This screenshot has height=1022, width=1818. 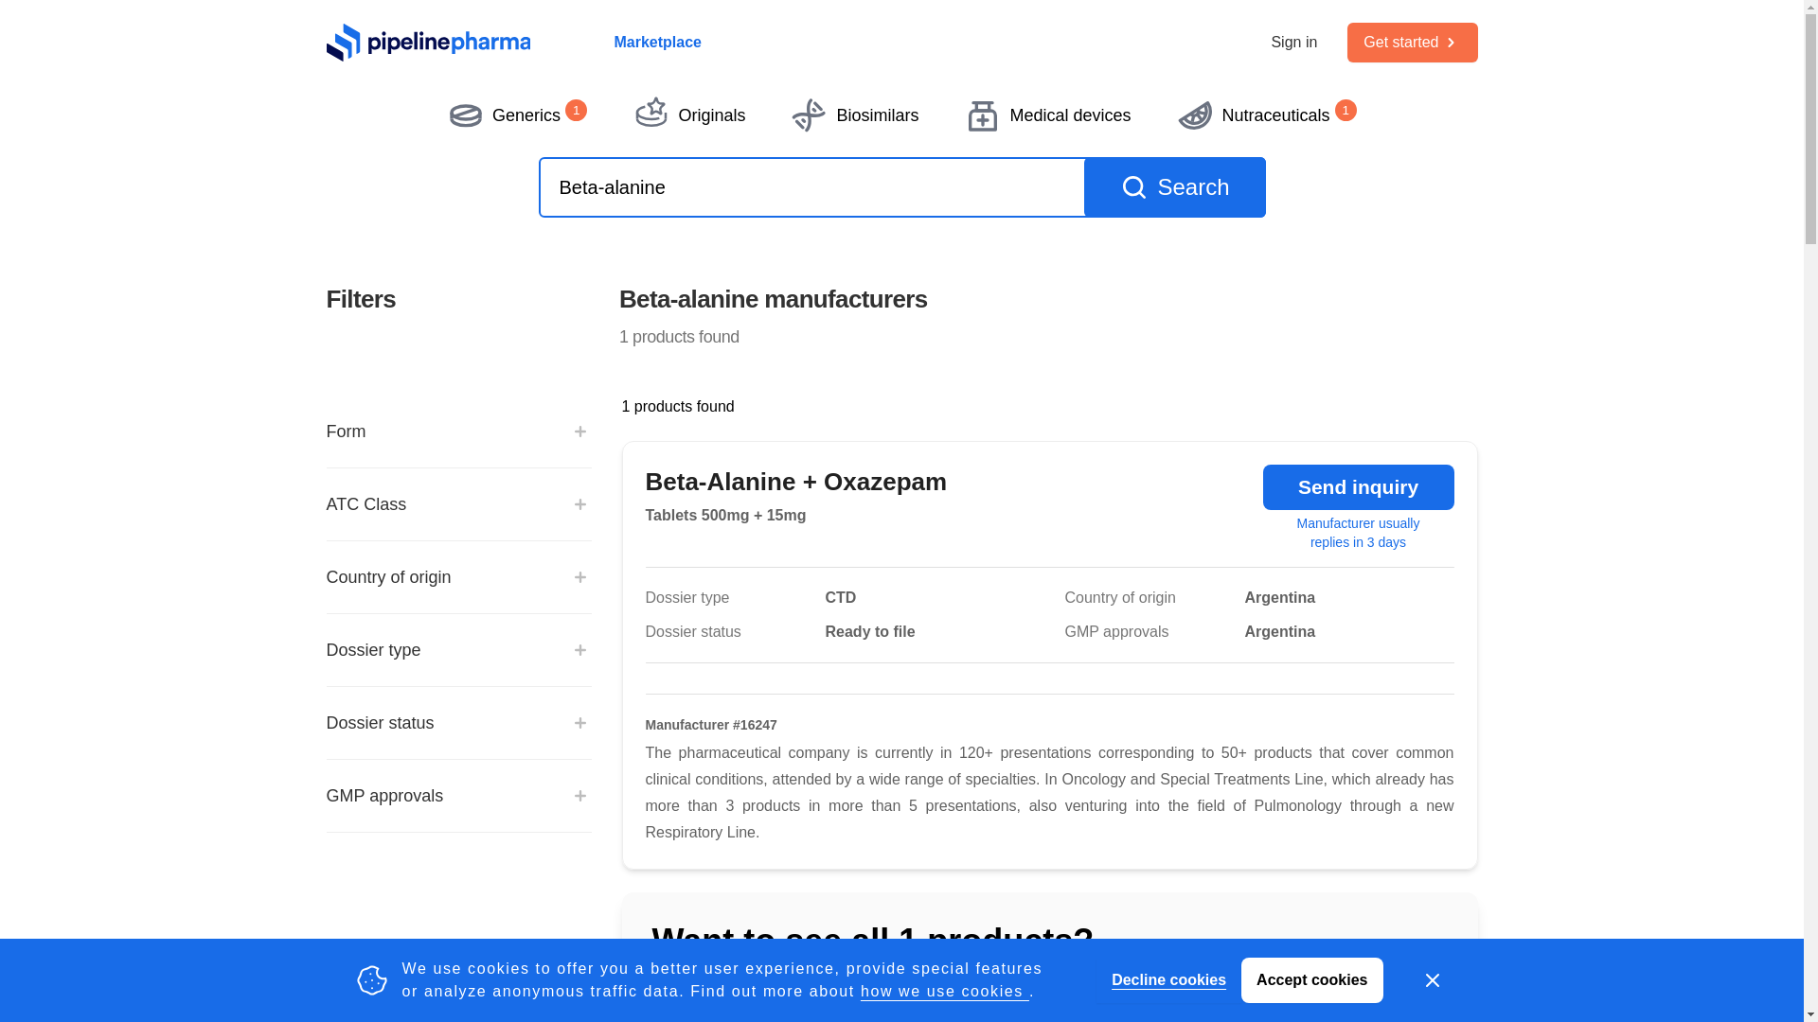 What do you see at coordinates (1411, 42) in the screenshot?
I see `Get started` at bounding box center [1411, 42].